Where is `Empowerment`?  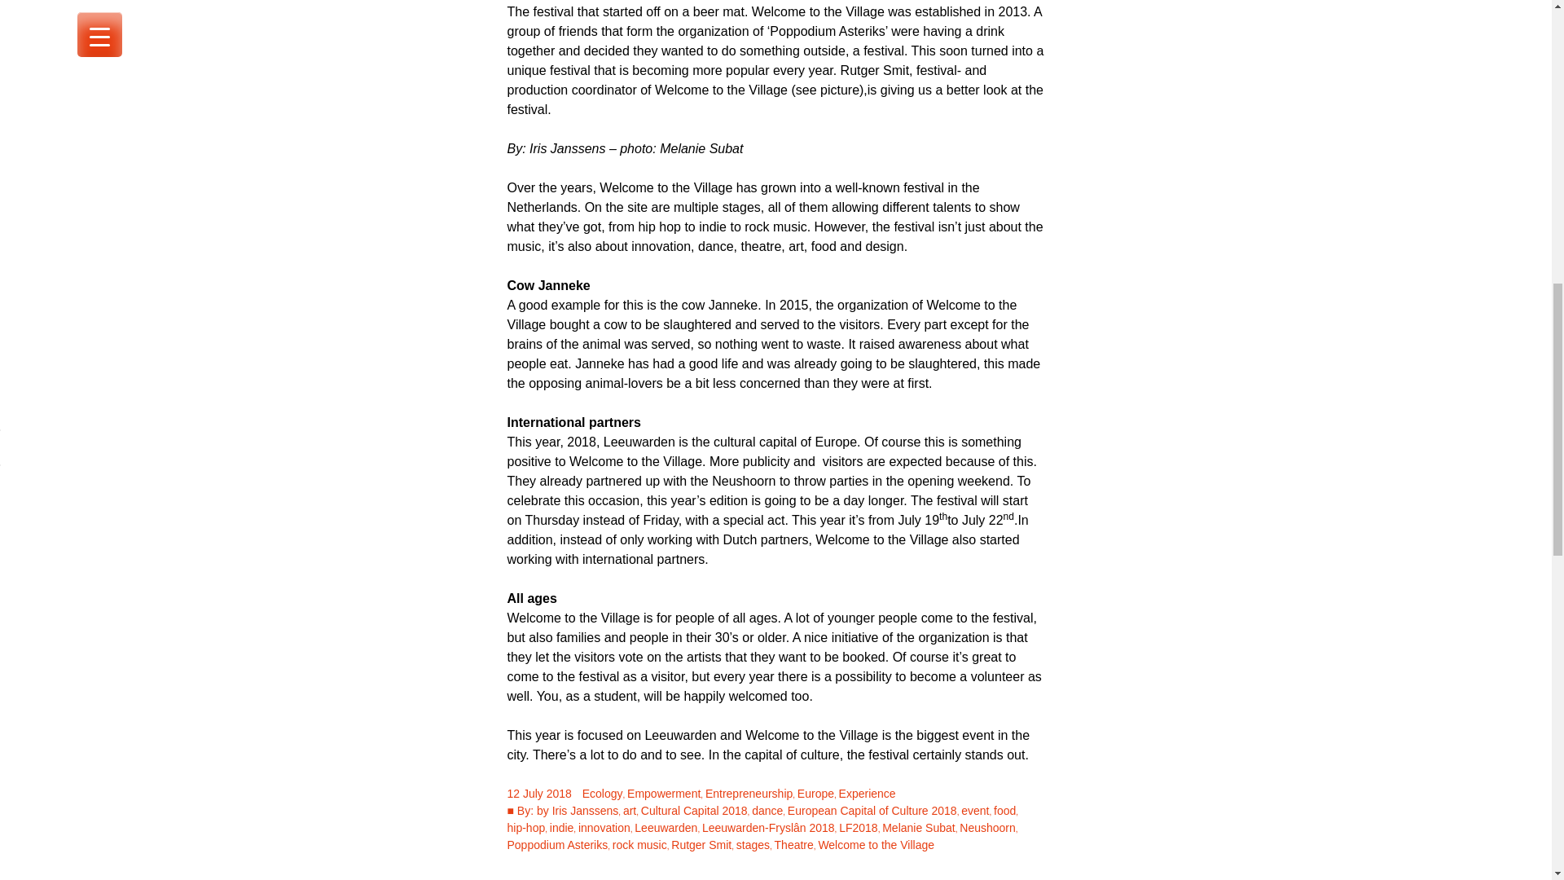 Empowerment is located at coordinates (663, 793).